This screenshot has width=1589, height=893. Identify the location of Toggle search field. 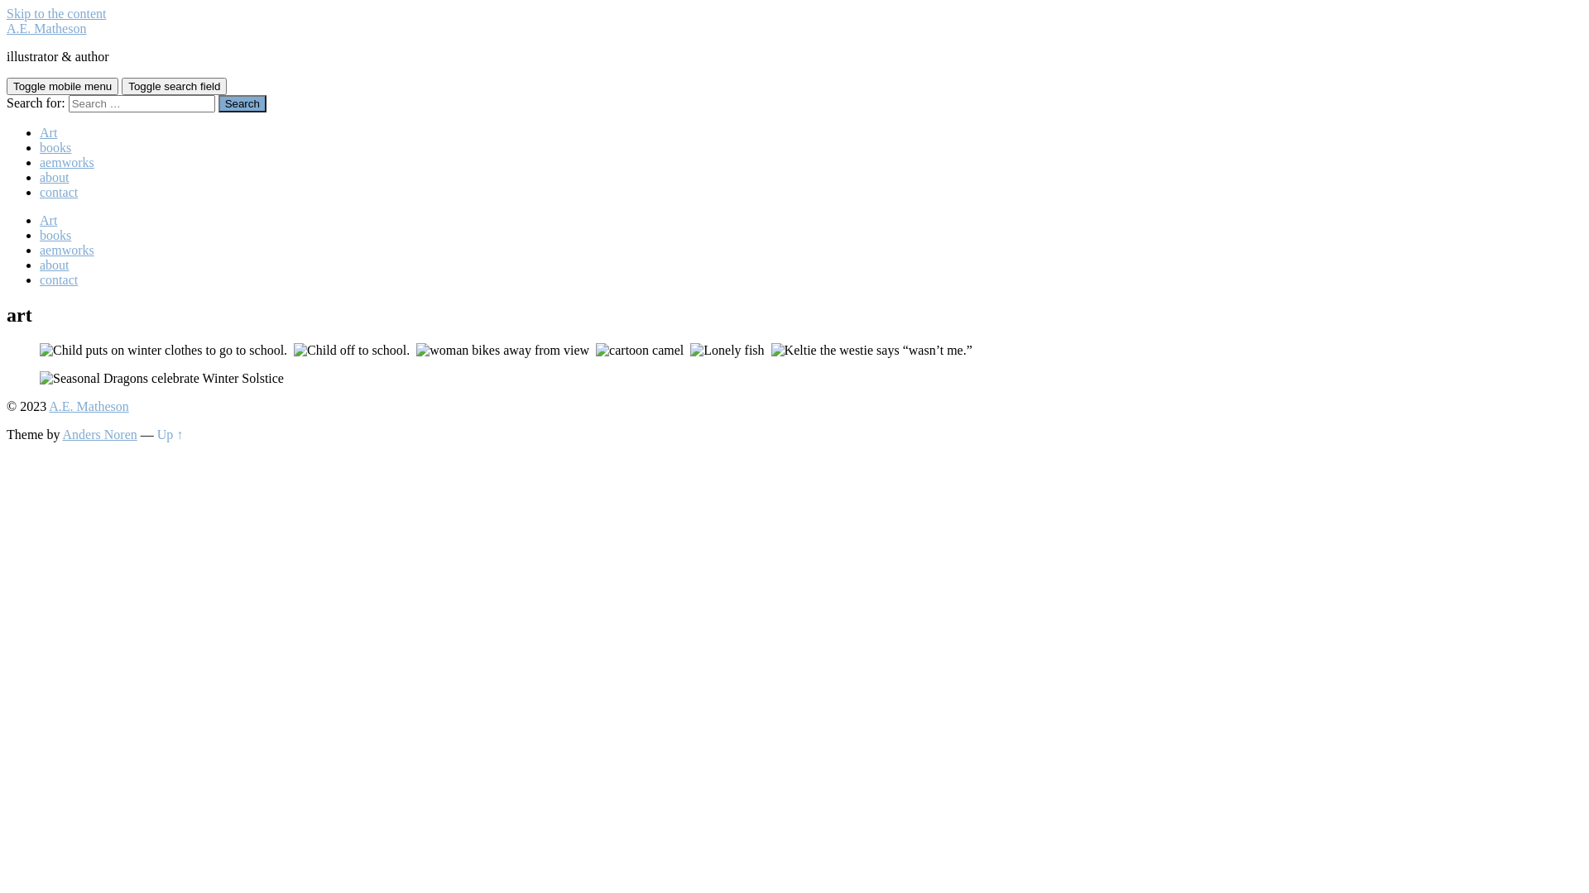
(174, 86).